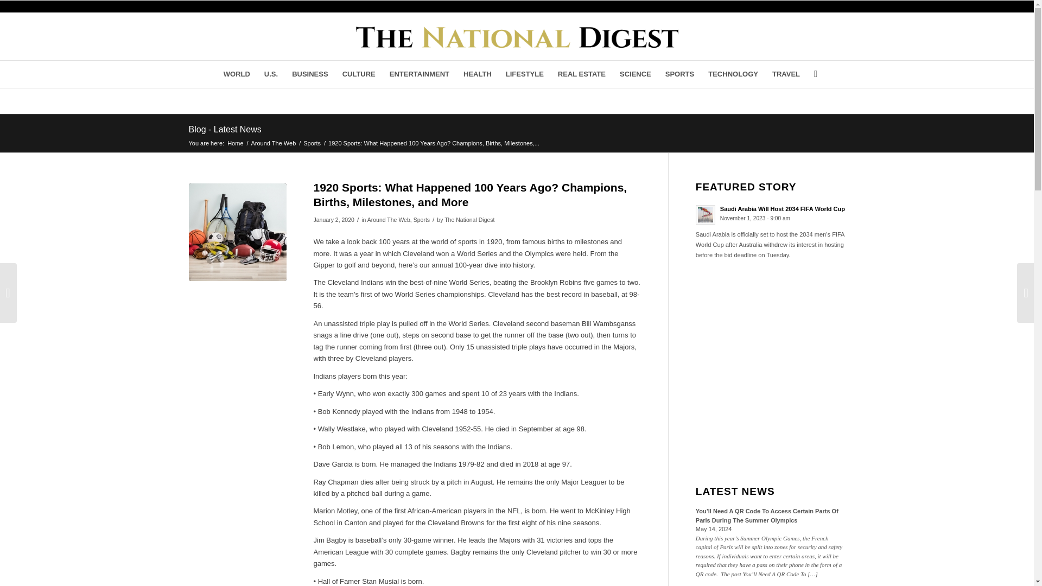 The image size is (1042, 586). I want to click on ENTERTAINMENT, so click(419, 74).